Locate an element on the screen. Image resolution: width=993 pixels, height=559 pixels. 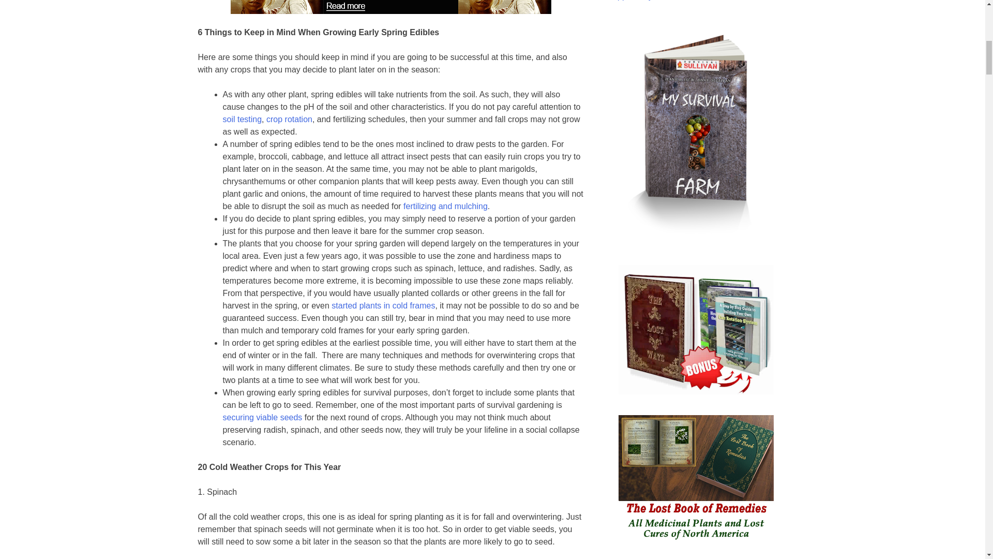
started plants in cold frames is located at coordinates (383, 305).